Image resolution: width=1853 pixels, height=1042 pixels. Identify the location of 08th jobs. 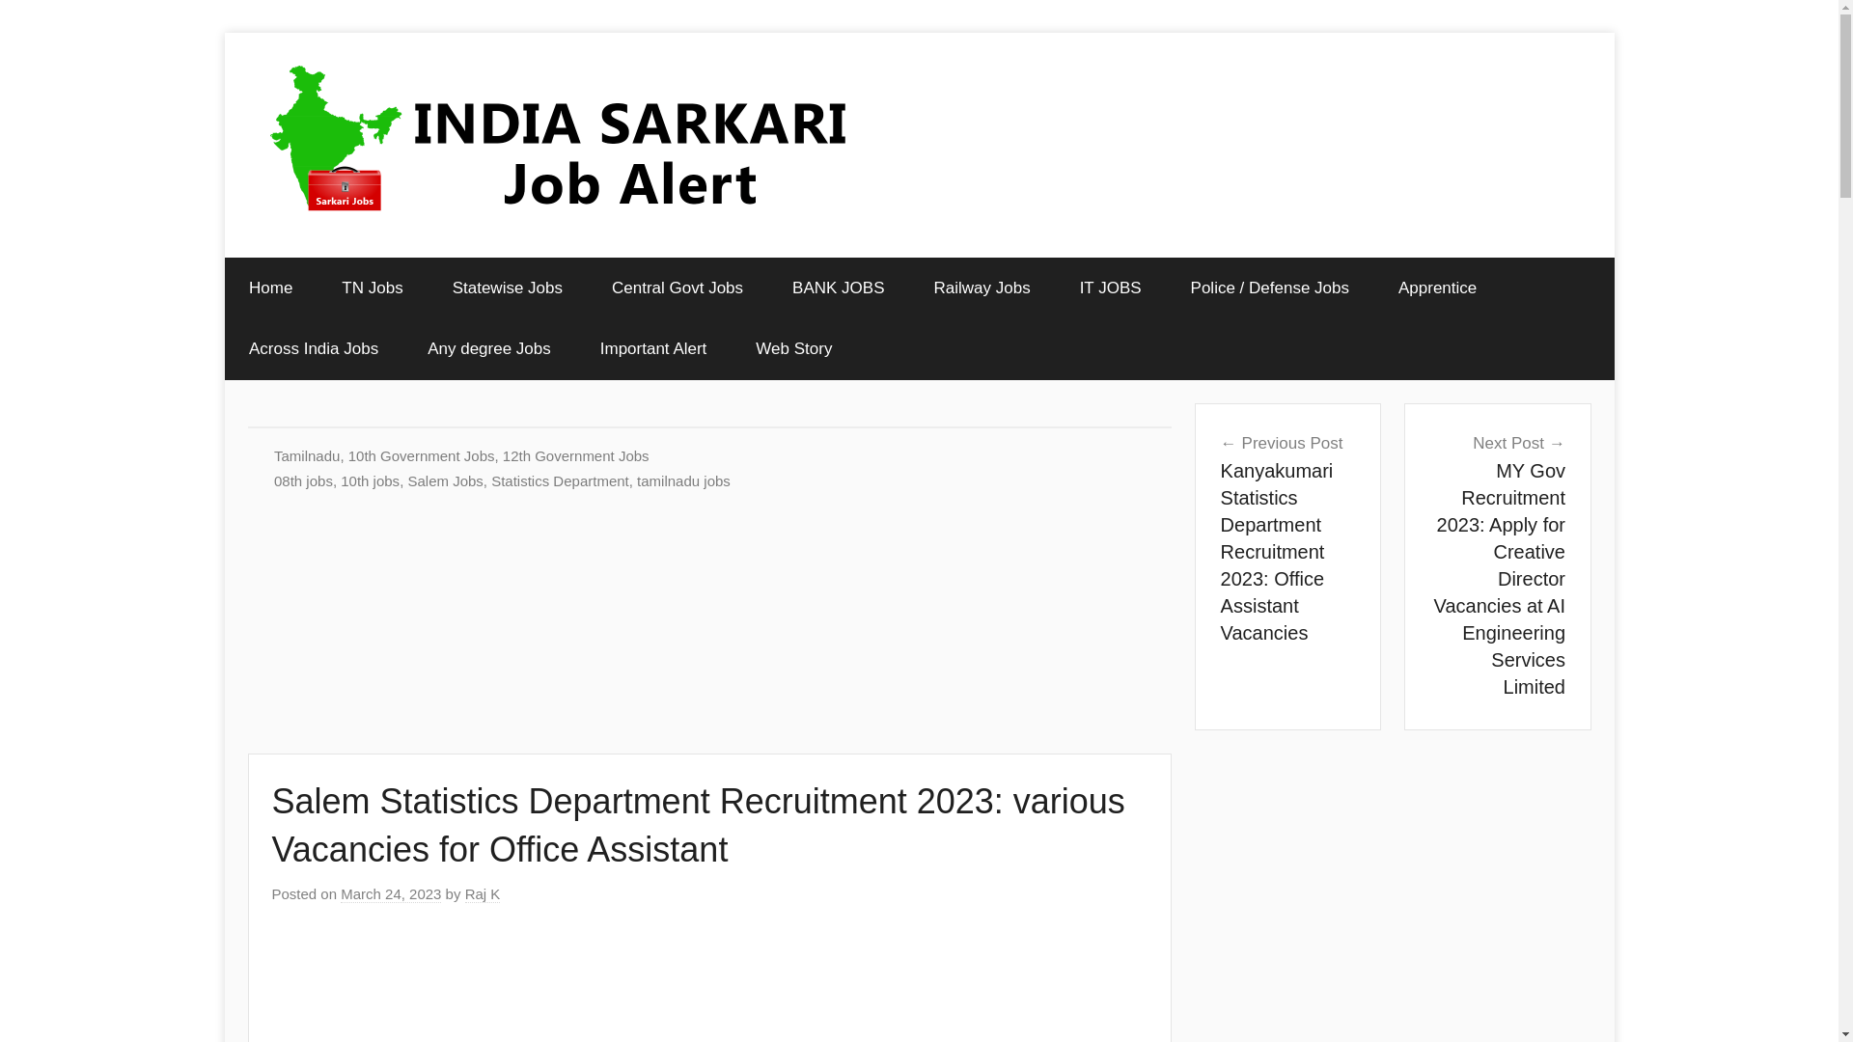
(303, 480).